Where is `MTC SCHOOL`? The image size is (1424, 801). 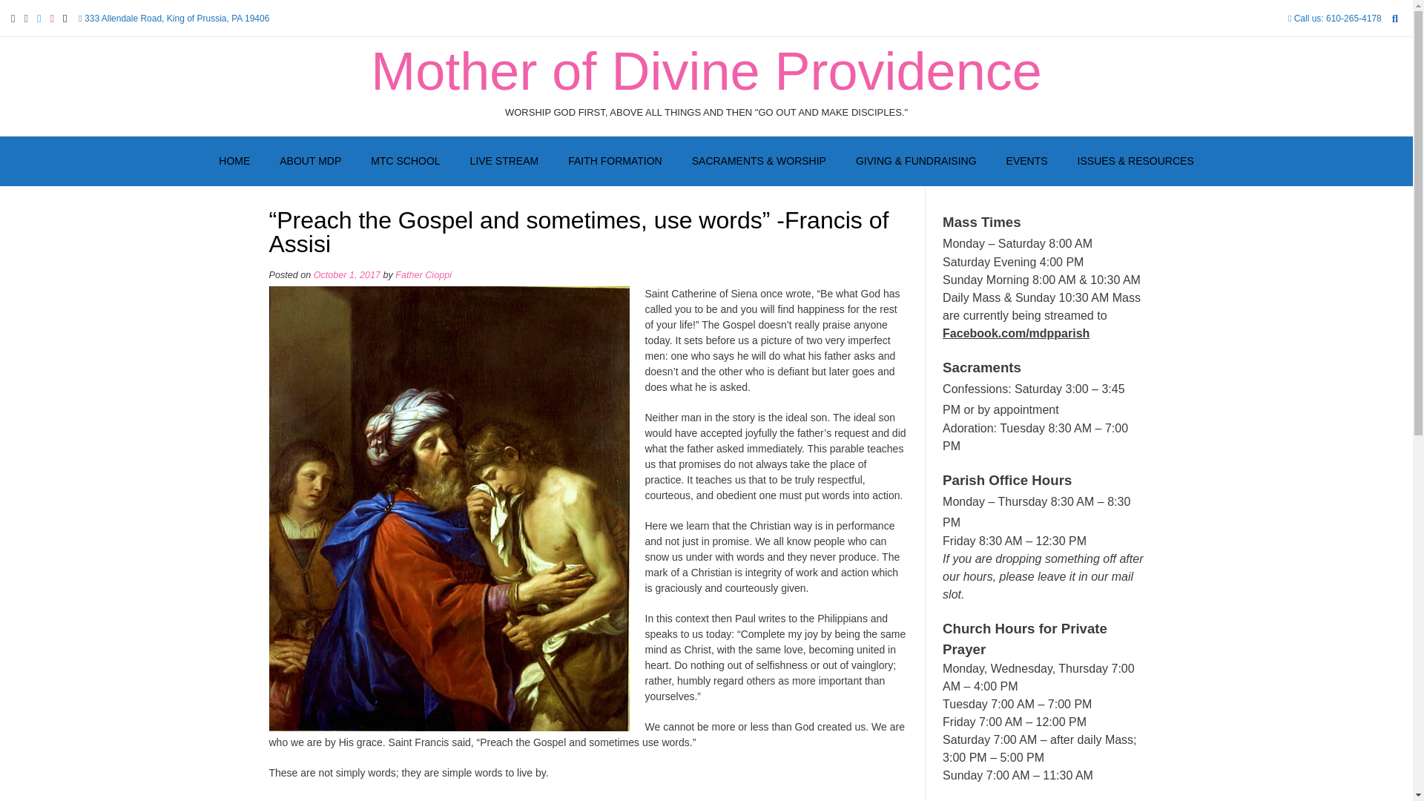 MTC SCHOOL is located at coordinates (405, 161).